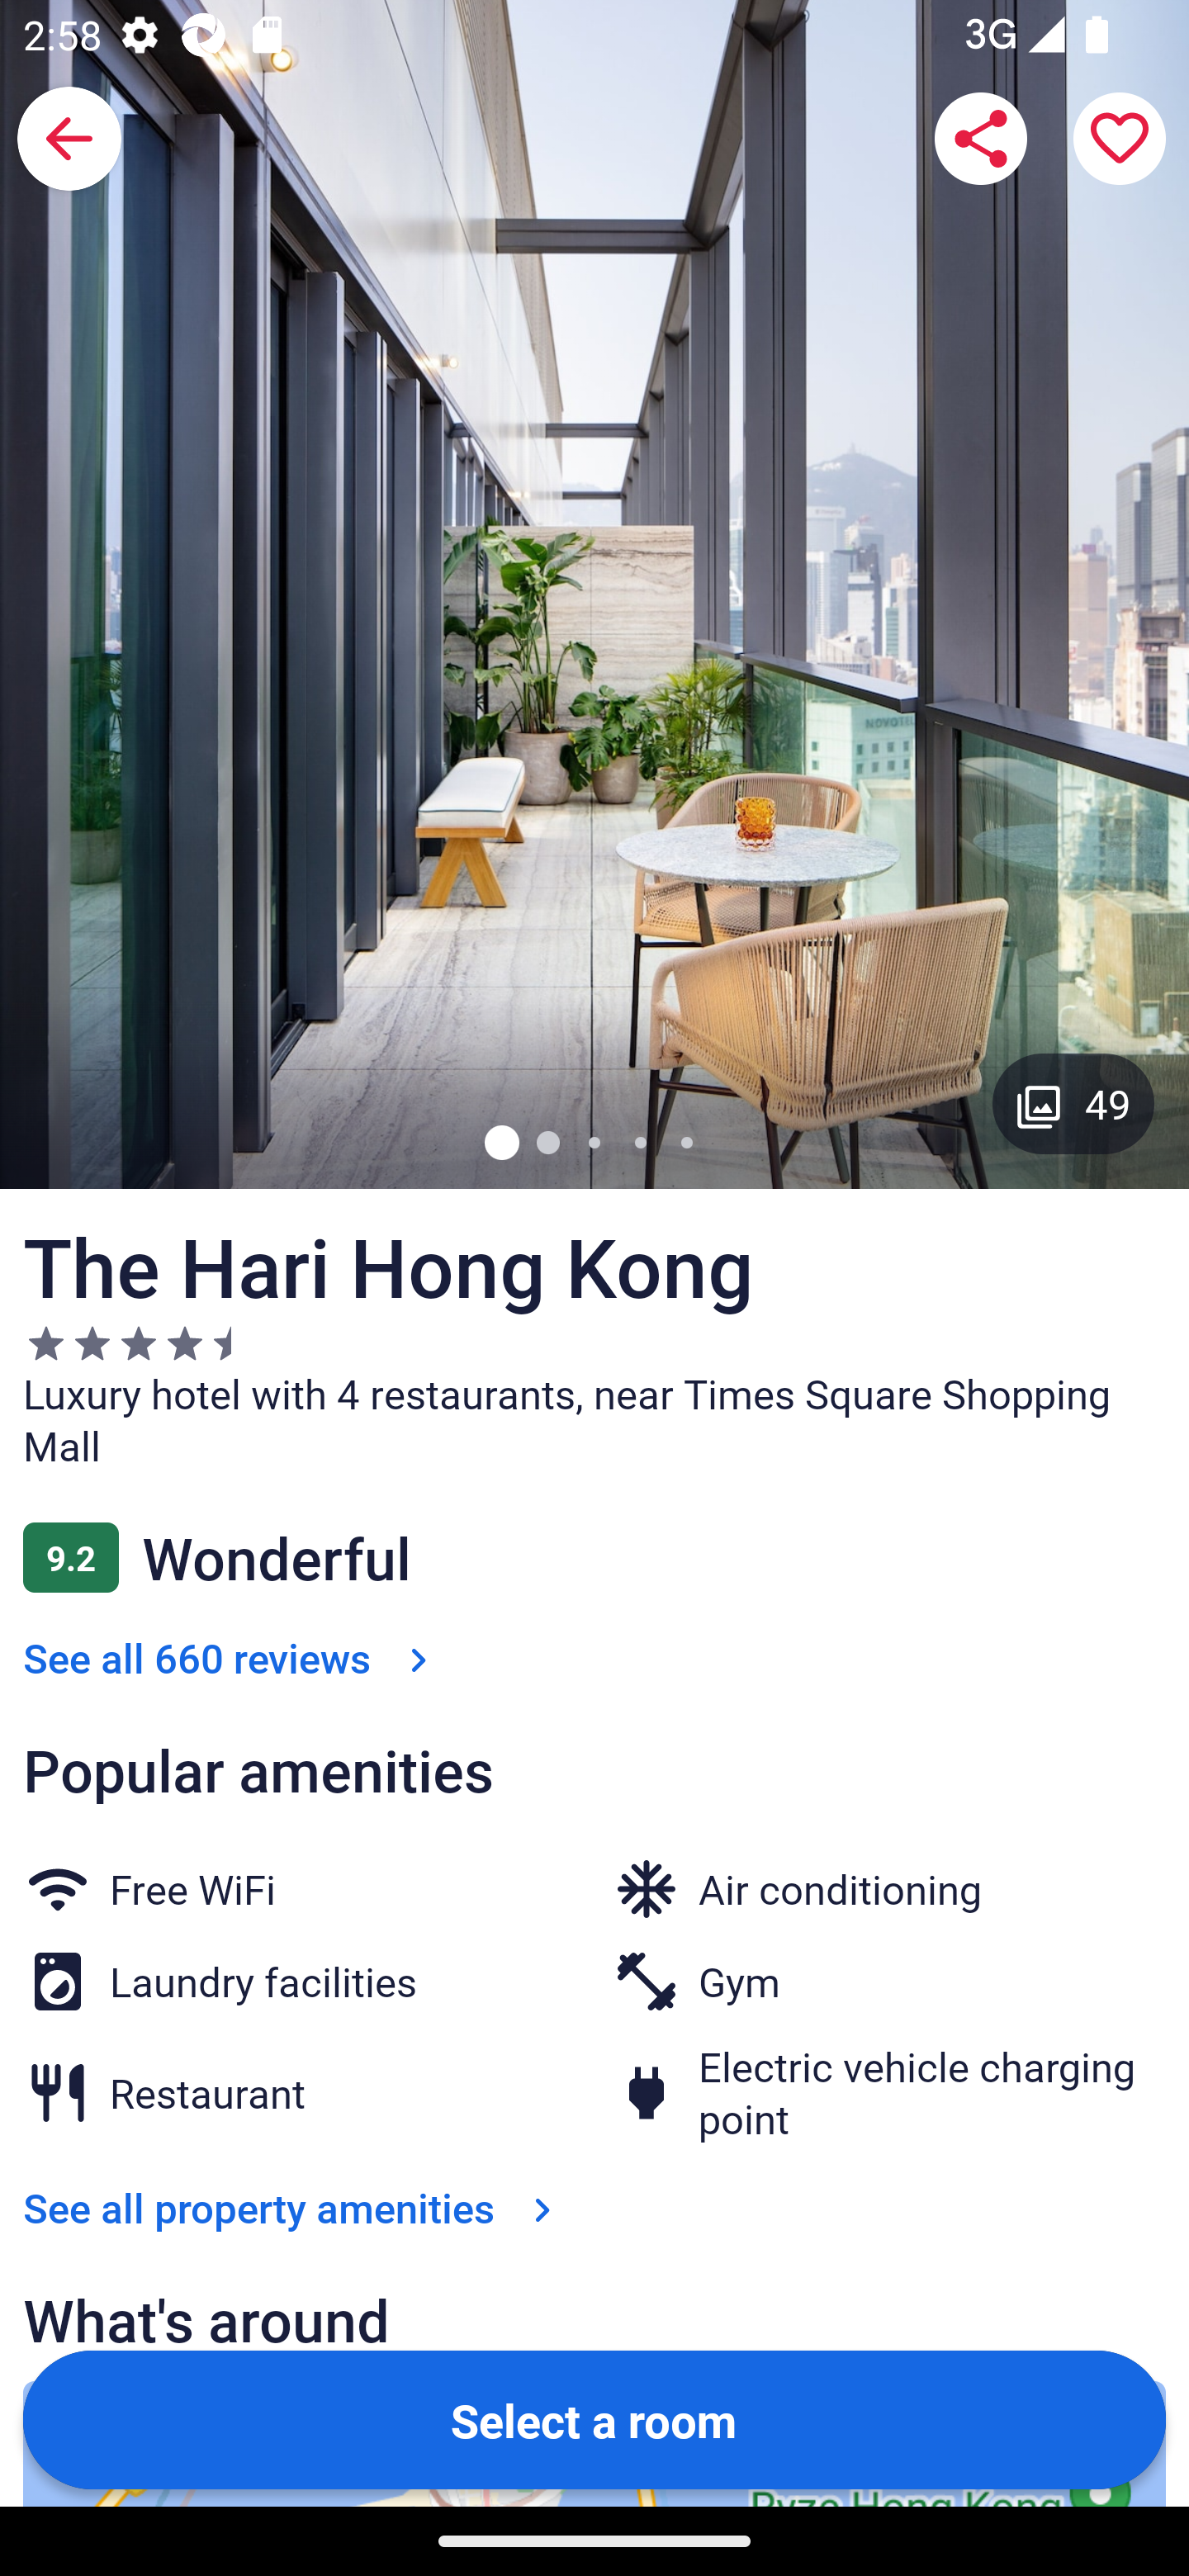 This screenshot has width=1189, height=2576. I want to click on See all 660 reviews See all 660 reviews Link, so click(231, 1659).